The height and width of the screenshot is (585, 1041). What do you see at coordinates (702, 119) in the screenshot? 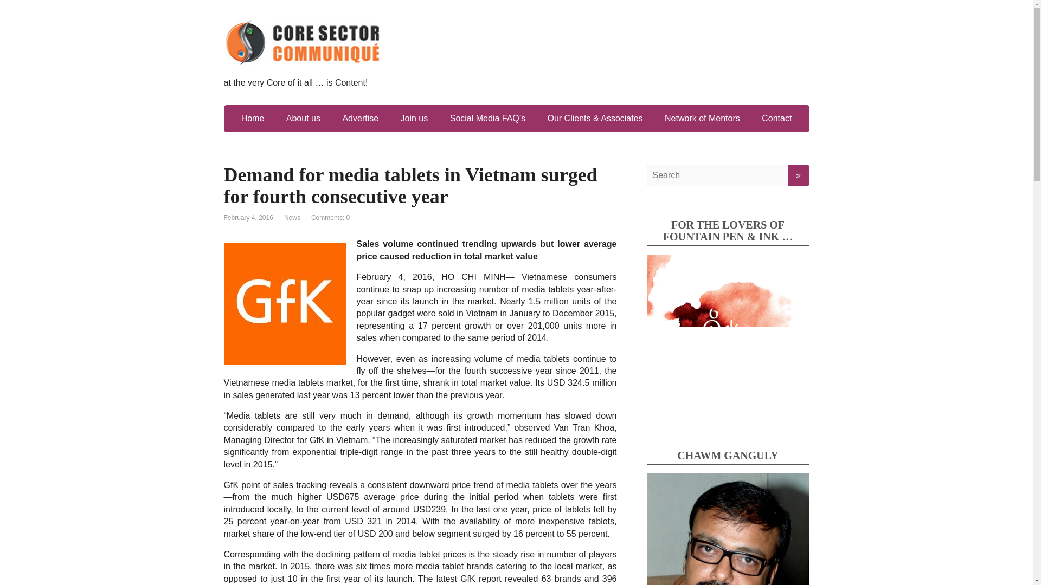
I see `Network of Mentors` at bounding box center [702, 119].